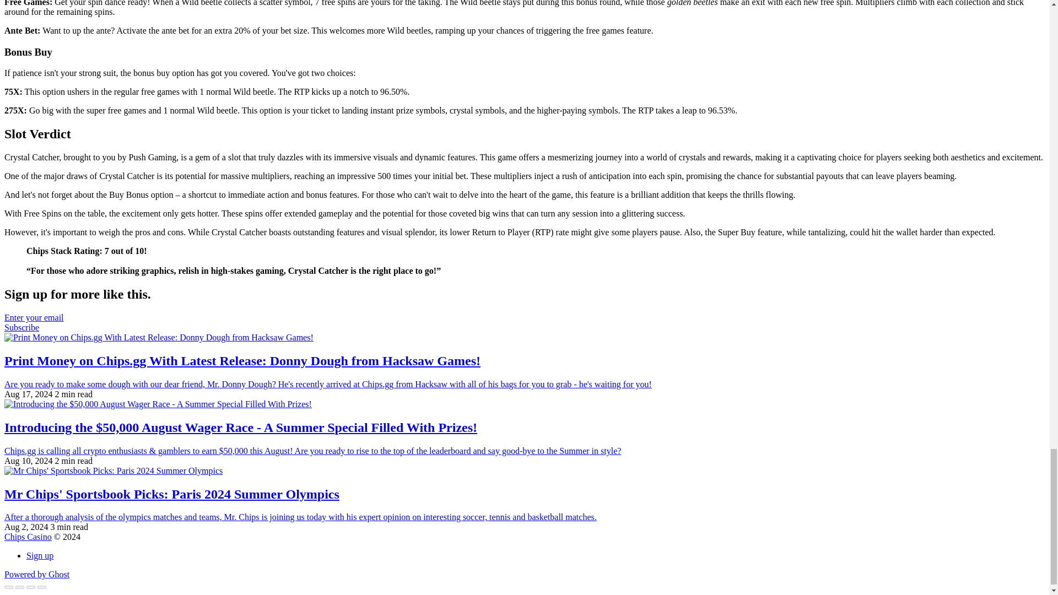 The height and width of the screenshot is (595, 1058). I want to click on Toggle fullscreen, so click(31, 587).